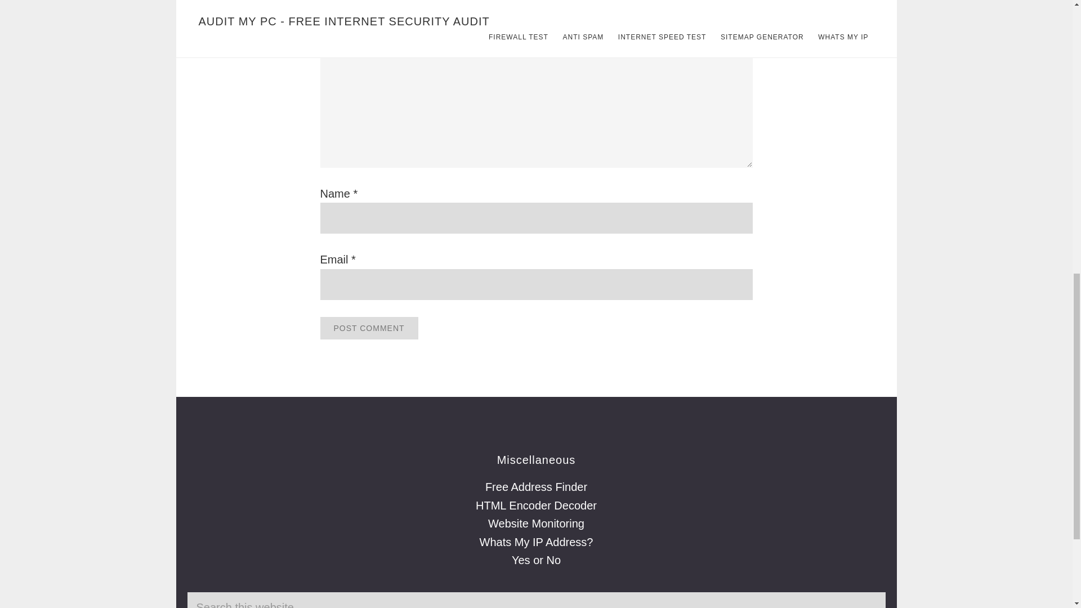 This screenshot has width=1081, height=608. Describe the element at coordinates (536, 560) in the screenshot. I see `Yes or No` at that location.